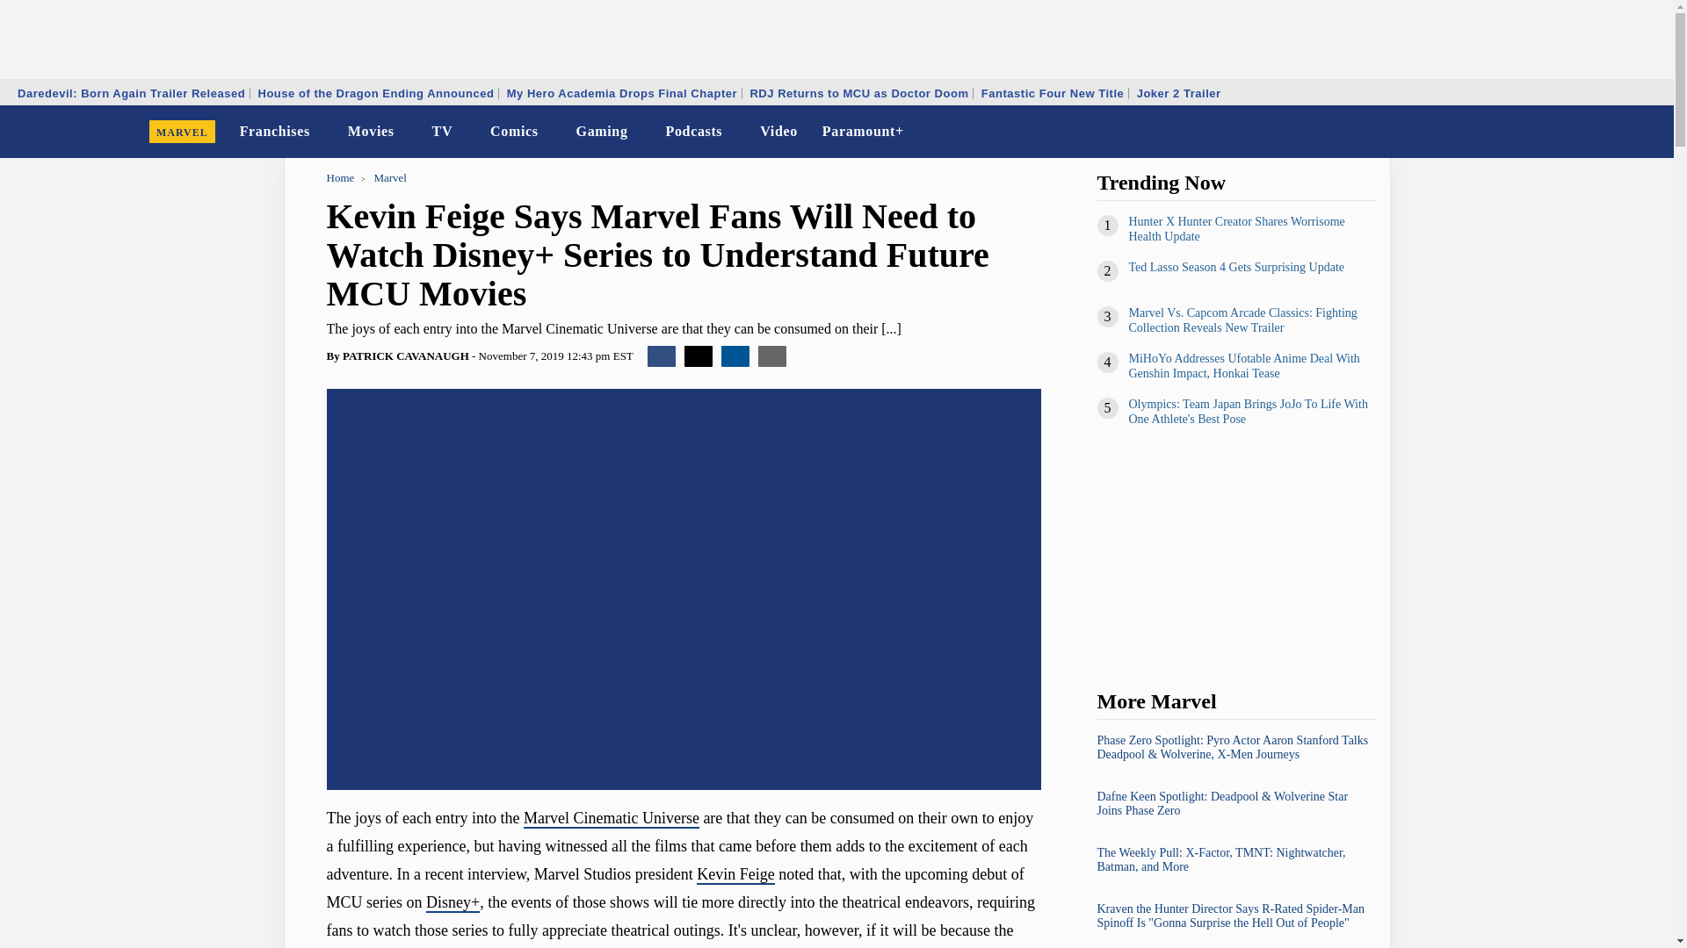 The image size is (1687, 948). What do you see at coordinates (375, 93) in the screenshot?
I see `House of the Dragon Ending Announced` at bounding box center [375, 93].